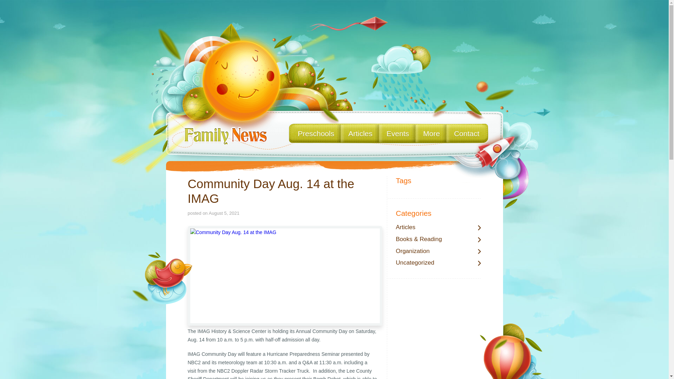 Image resolution: width=674 pixels, height=379 pixels. I want to click on Uncategorized, so click(438, 263).